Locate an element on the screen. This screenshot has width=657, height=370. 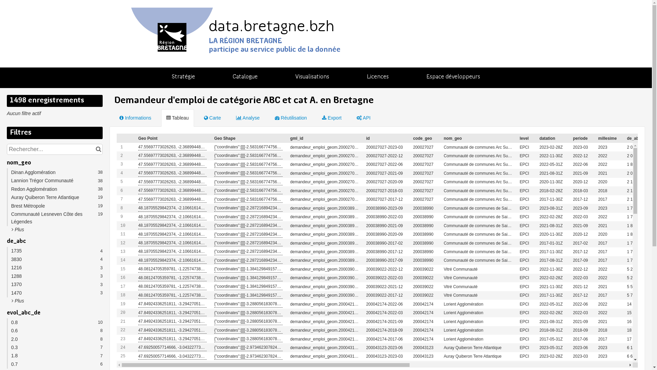
8
2.0 is located at coordinates (55, 339).